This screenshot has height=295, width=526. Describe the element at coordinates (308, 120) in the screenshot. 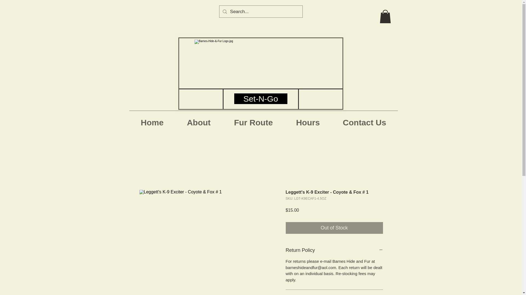

I see `Hours` at that location.